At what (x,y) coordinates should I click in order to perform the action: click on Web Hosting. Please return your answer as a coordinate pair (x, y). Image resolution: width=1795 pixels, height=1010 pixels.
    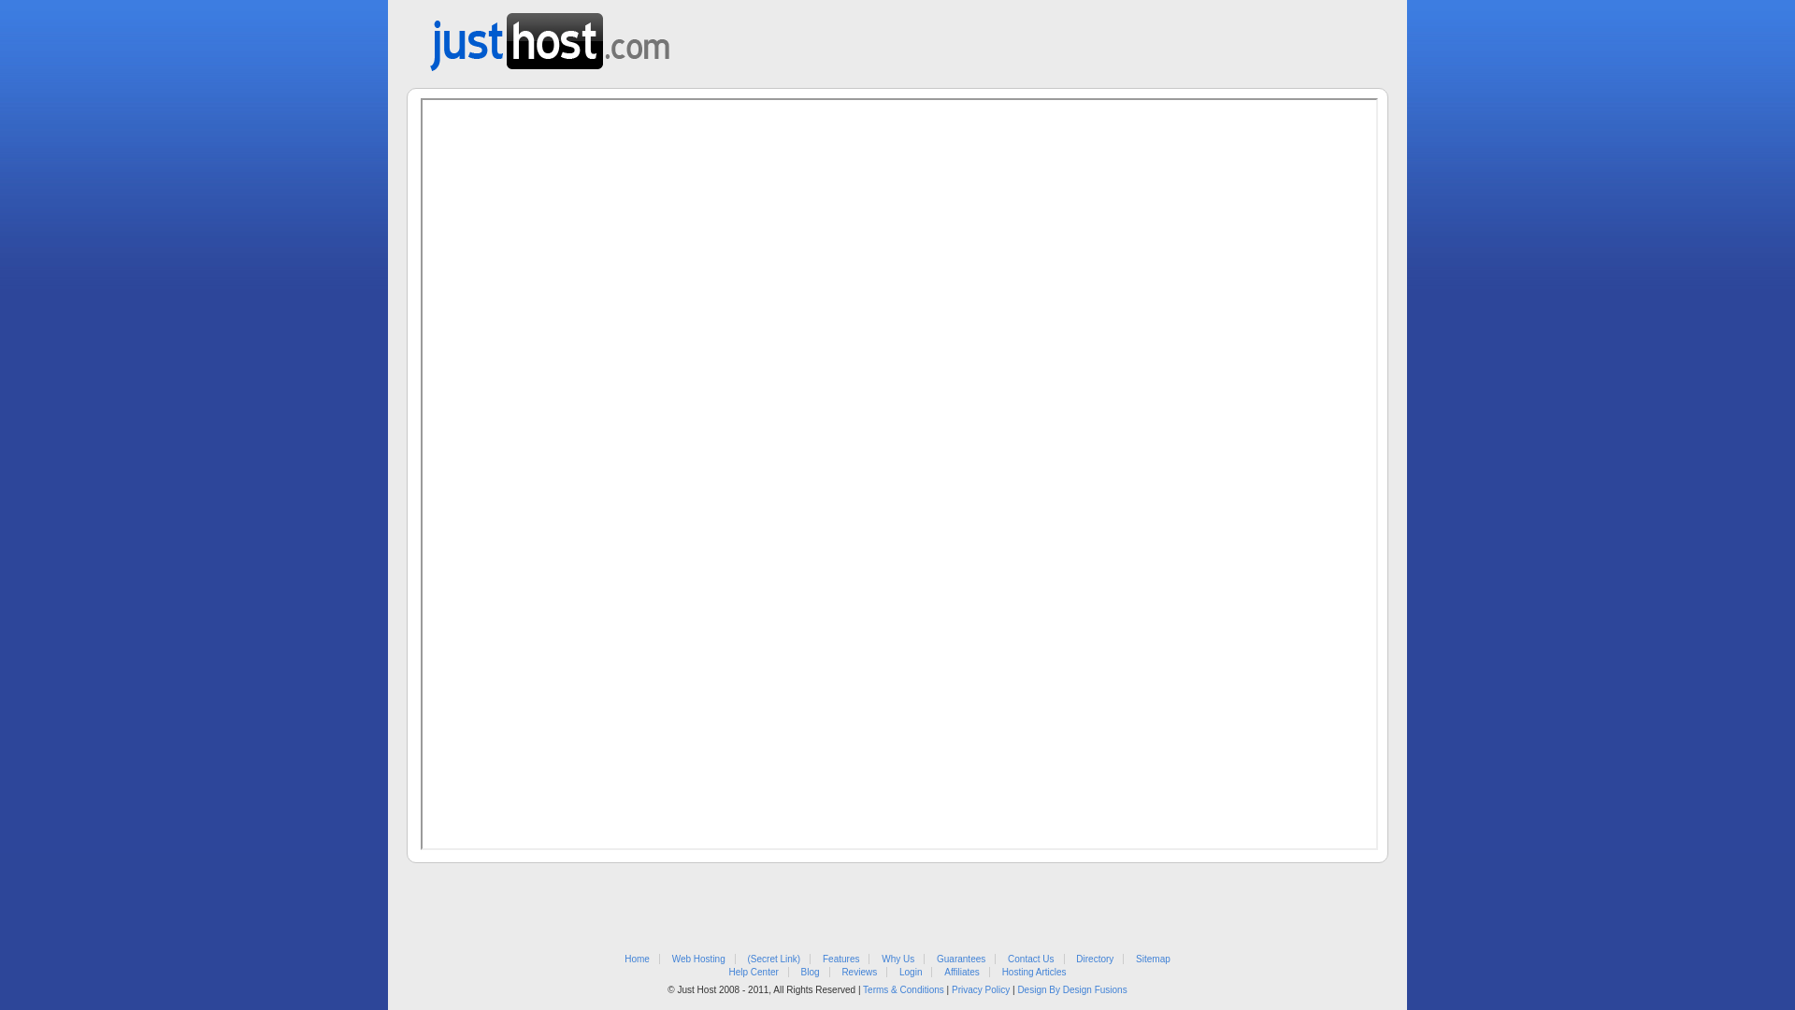
    Looking at the image, I should click on (699, 959).